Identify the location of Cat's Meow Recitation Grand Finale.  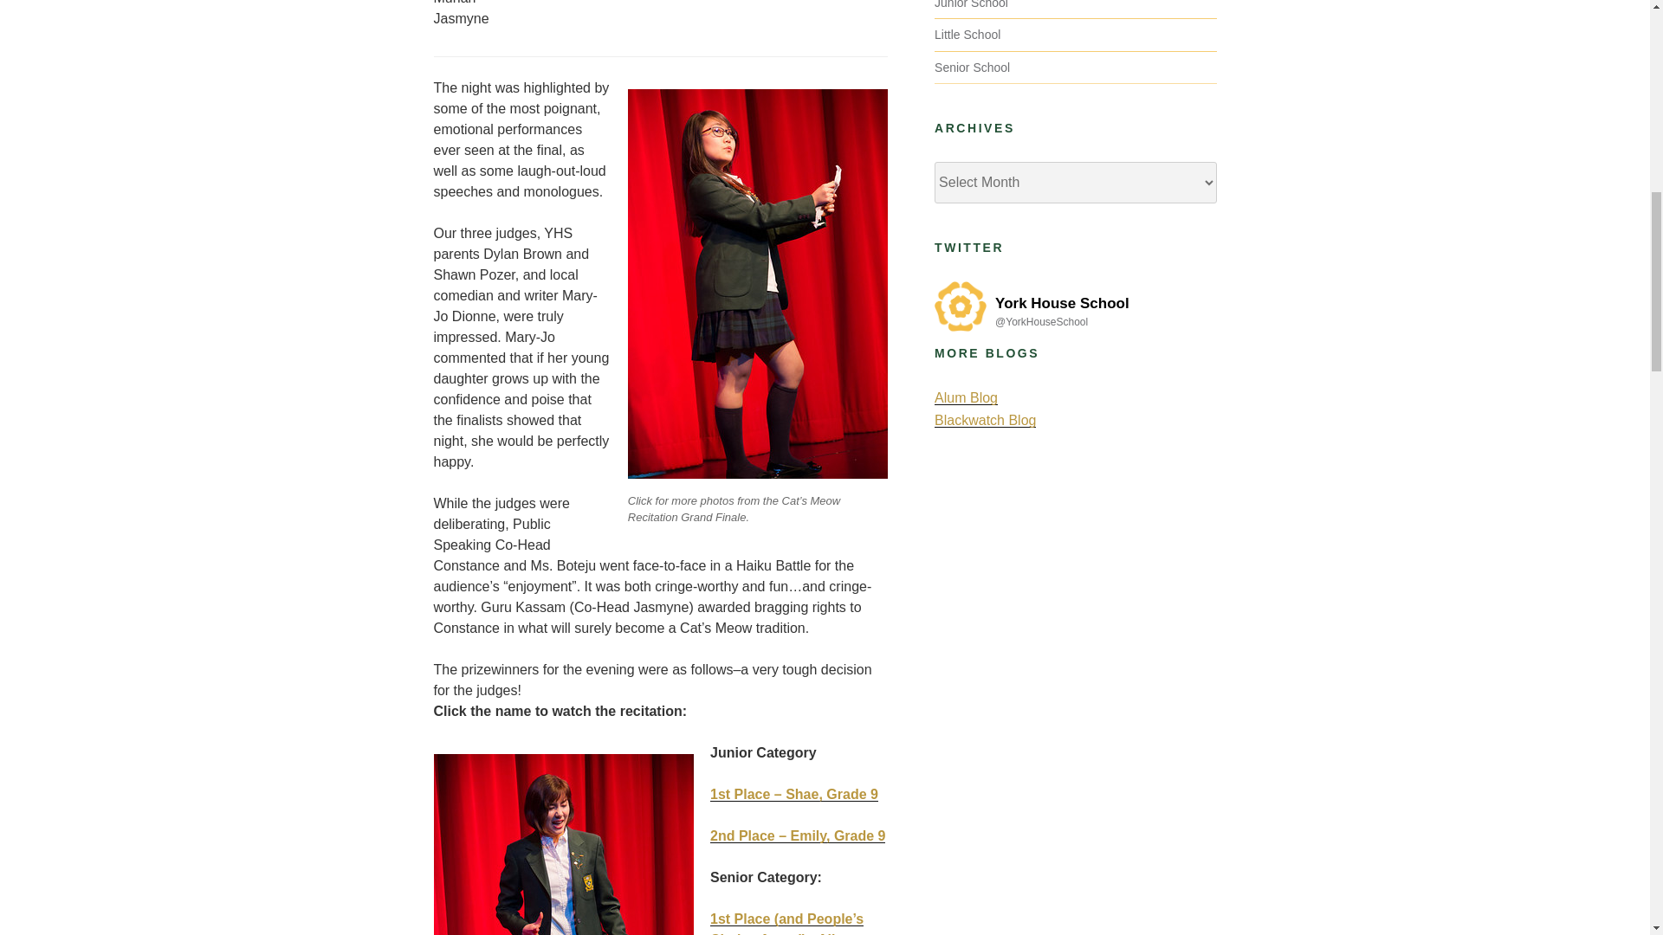
(563, 844).